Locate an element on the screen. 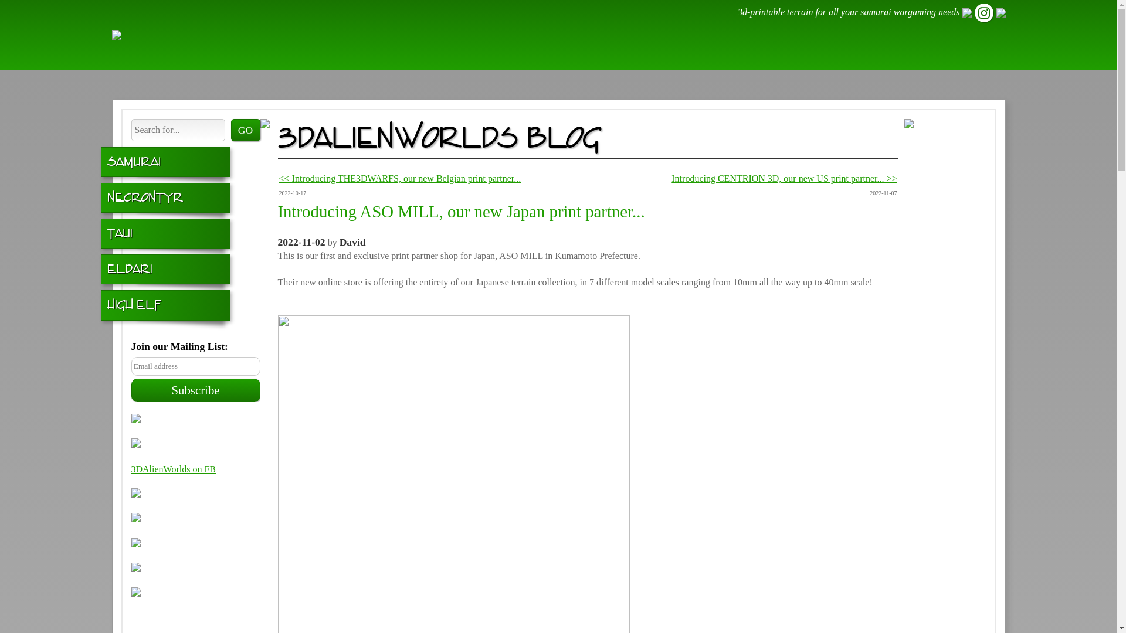  Introducing CENTRION 3D, our new US print partner... >> is located at coordinates (784, 178).